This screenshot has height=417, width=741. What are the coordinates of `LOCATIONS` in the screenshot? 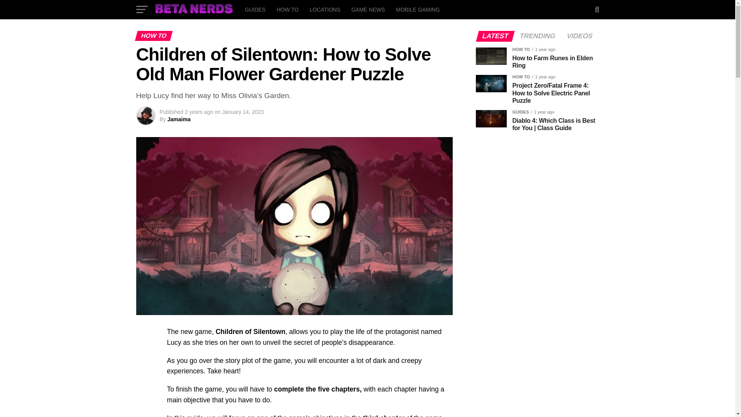 It's located at (325, 9).